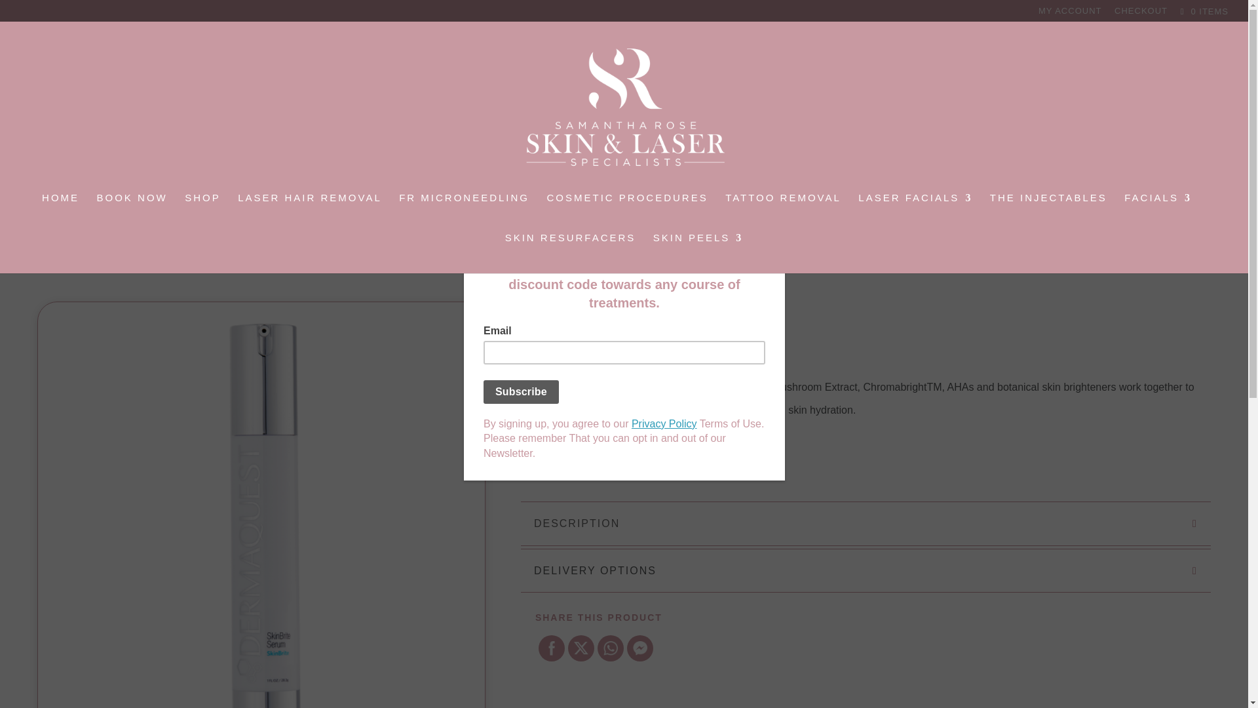  I want to click on TATTOO REMOVAL, so click(784, 212).